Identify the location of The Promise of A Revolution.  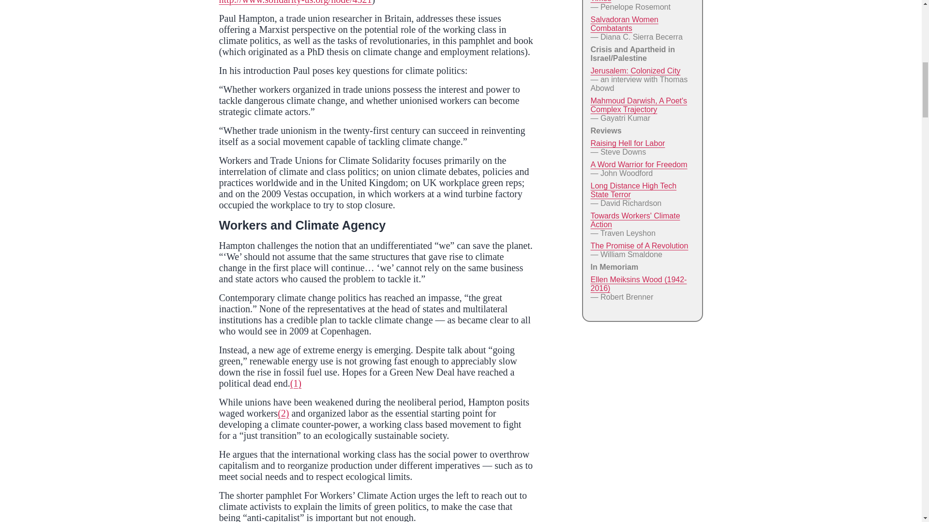
(639, 246).